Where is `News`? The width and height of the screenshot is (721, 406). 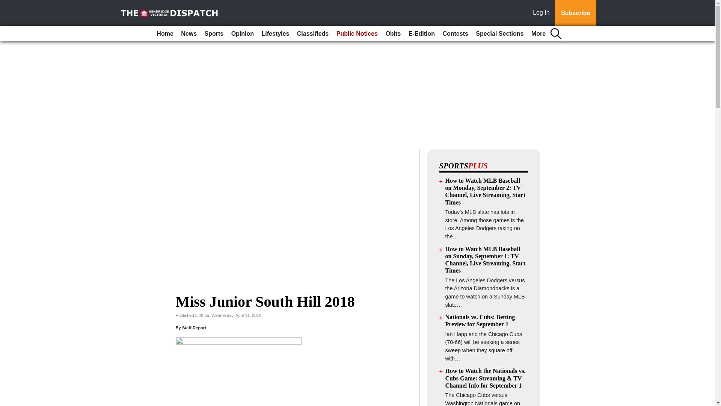
News is located at coordinates (189, 34).